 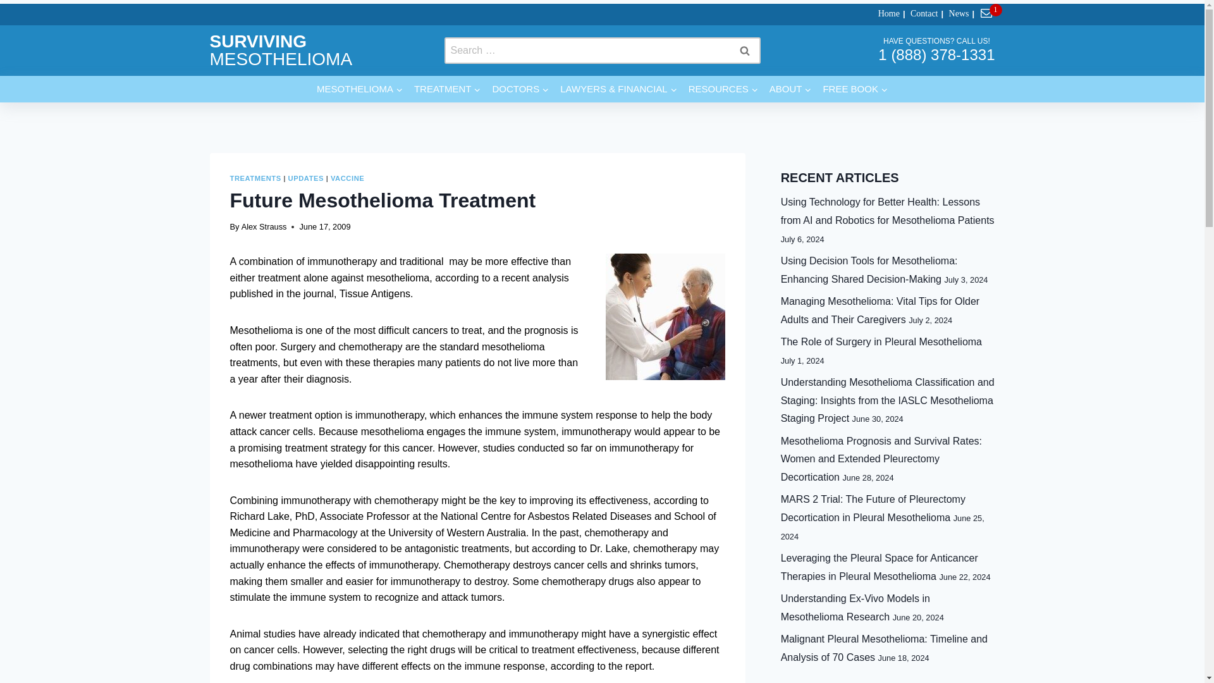 I want to click on News, so click(x=955, y=14).